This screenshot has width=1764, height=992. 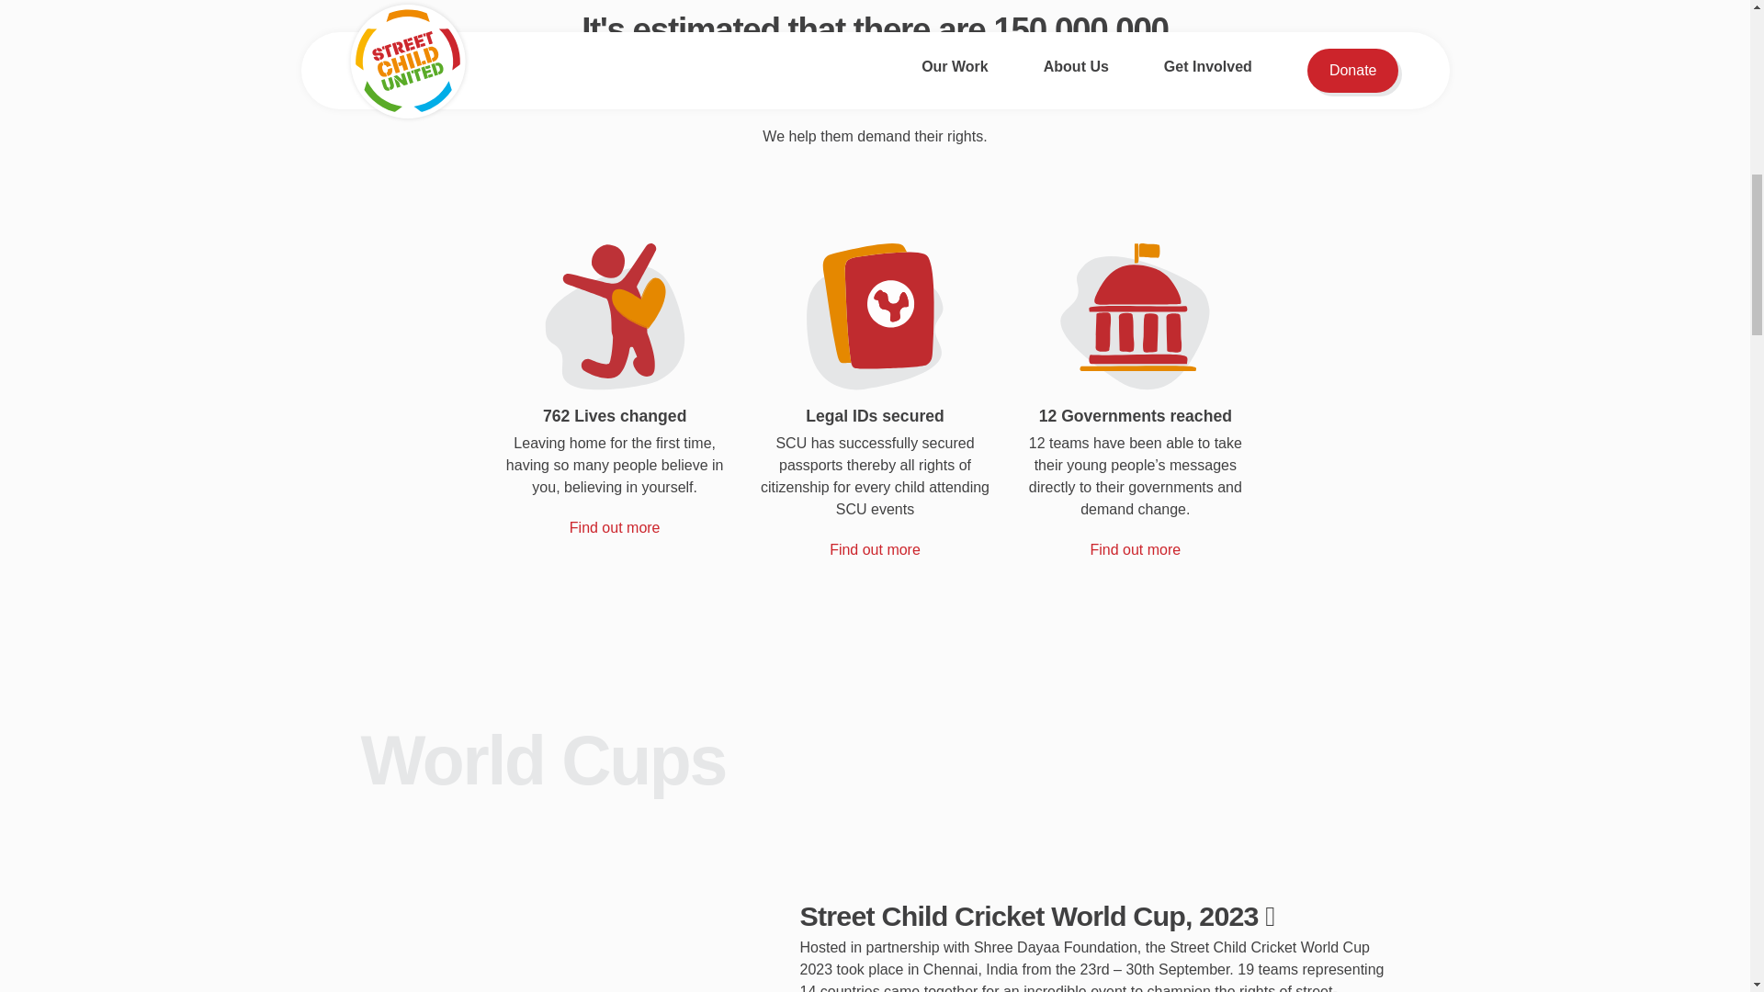 I want to click on Find out more, so click(x=1135, y=549).